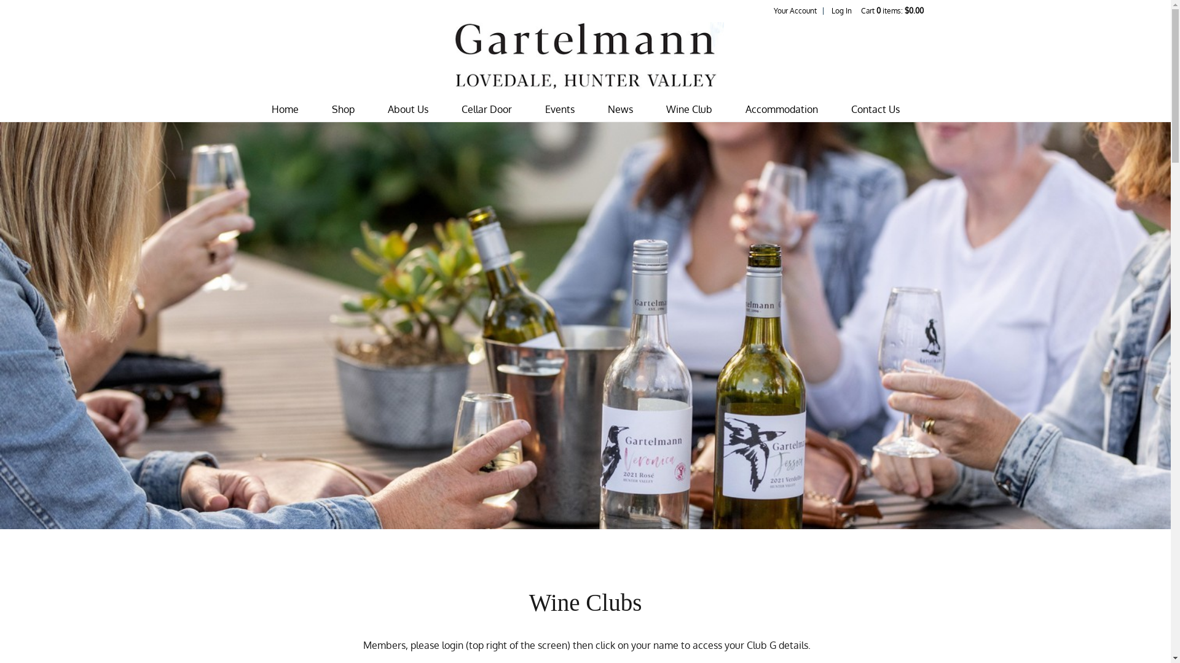  Describe the element at coordinates (343, 109) in the screenshot. I see `Shop` at that location.